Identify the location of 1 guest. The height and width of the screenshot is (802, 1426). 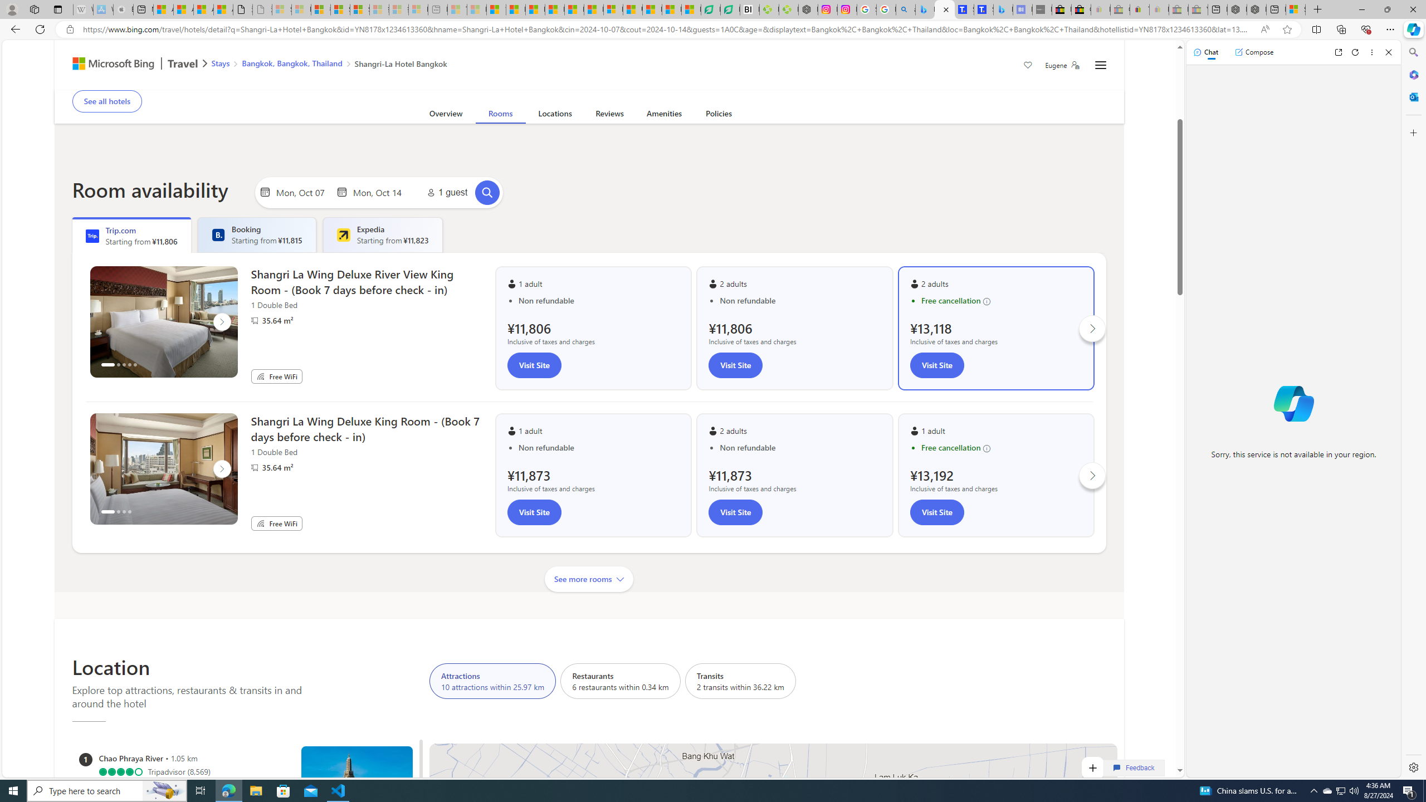
(446, 193).